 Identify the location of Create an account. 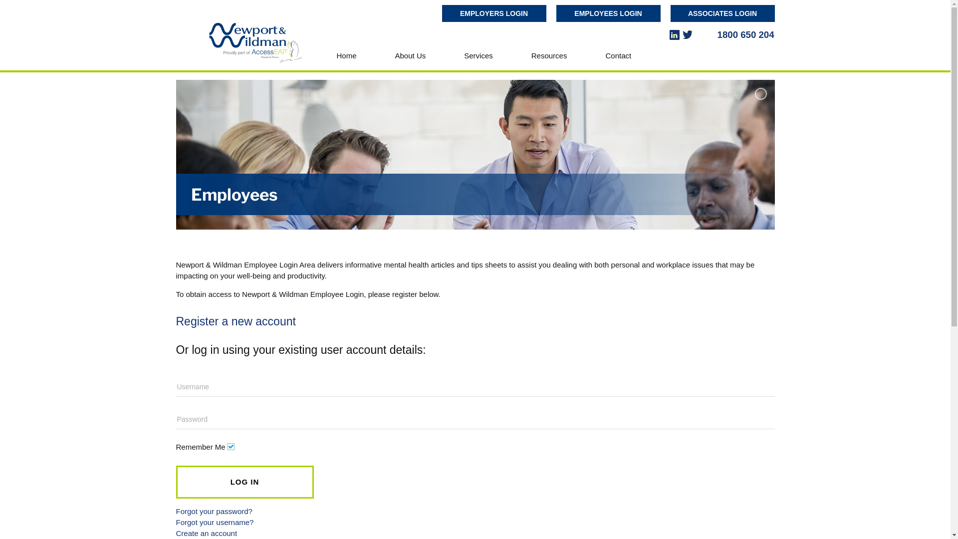
(207, 533).